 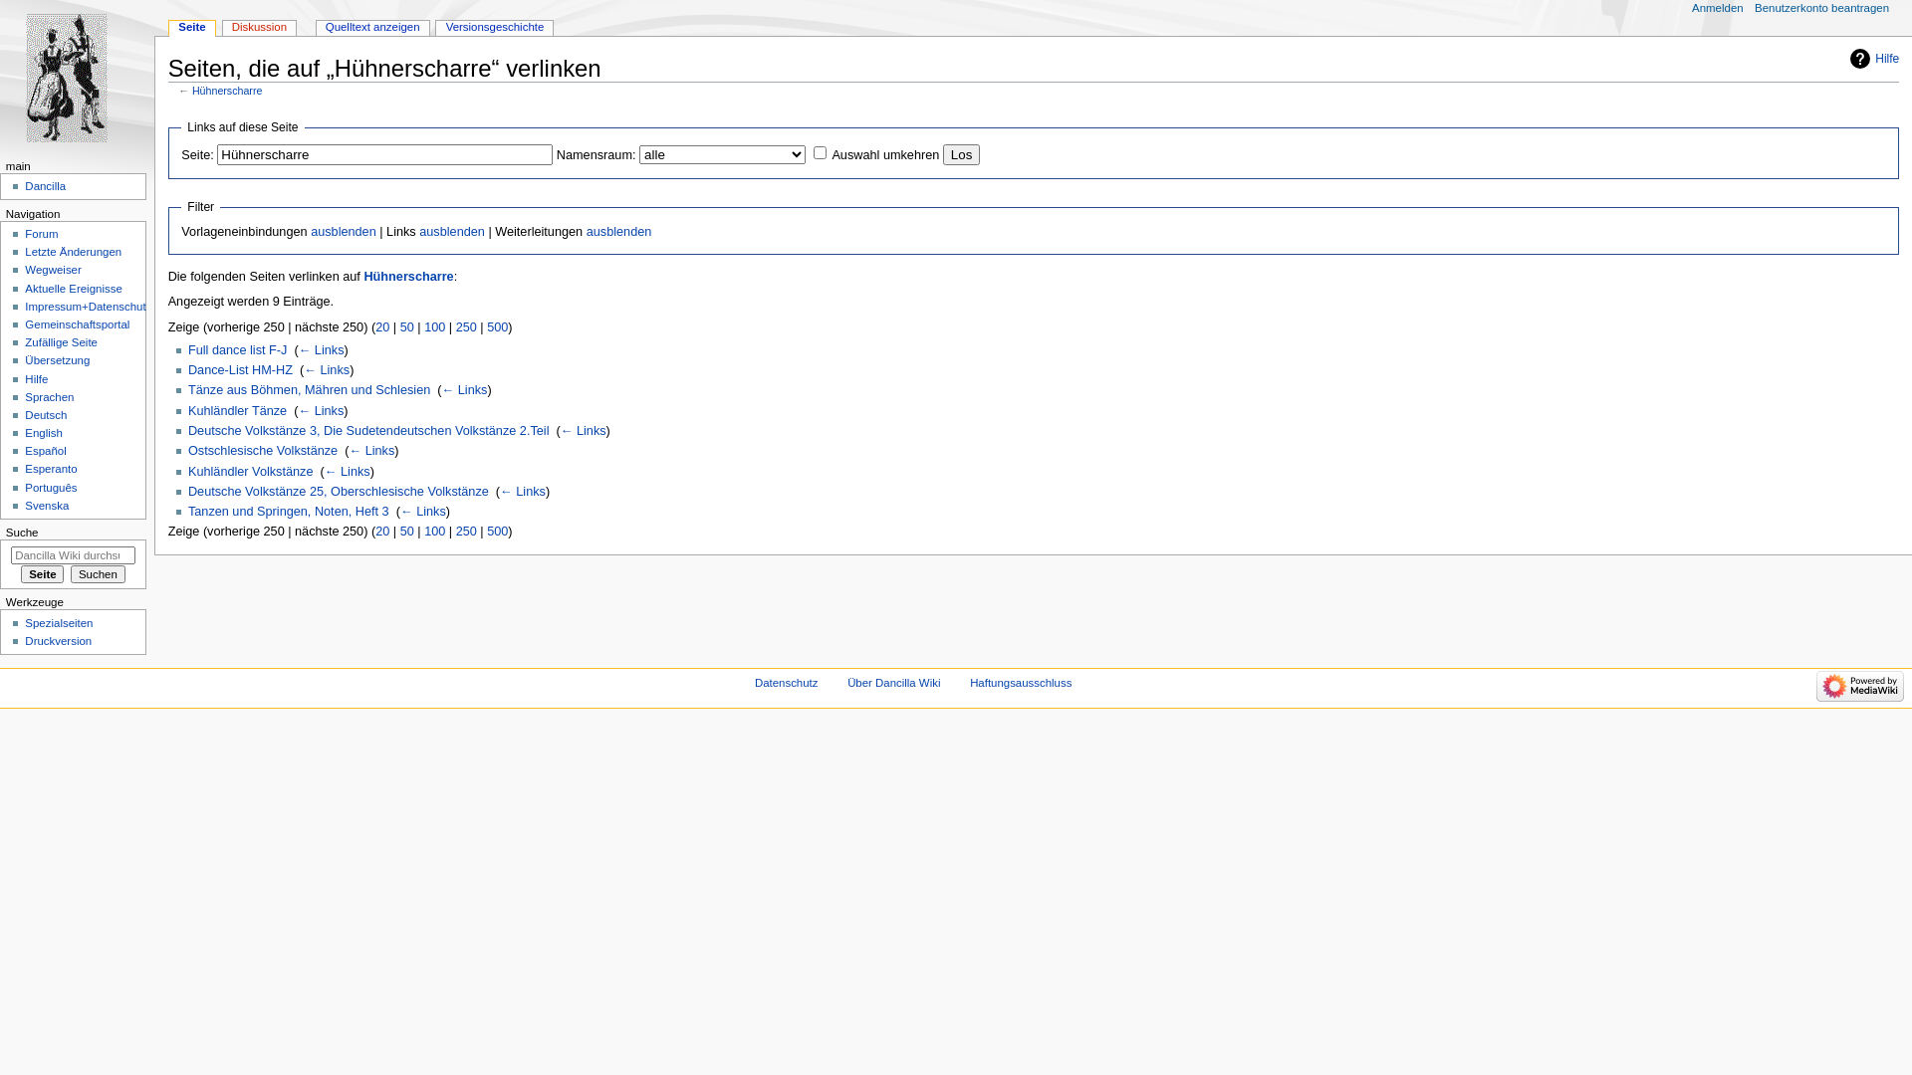 What do you see at coordinates (1874, 59) in the screenshot?
I see `Hilfe` at bounding box center [1874, 59].